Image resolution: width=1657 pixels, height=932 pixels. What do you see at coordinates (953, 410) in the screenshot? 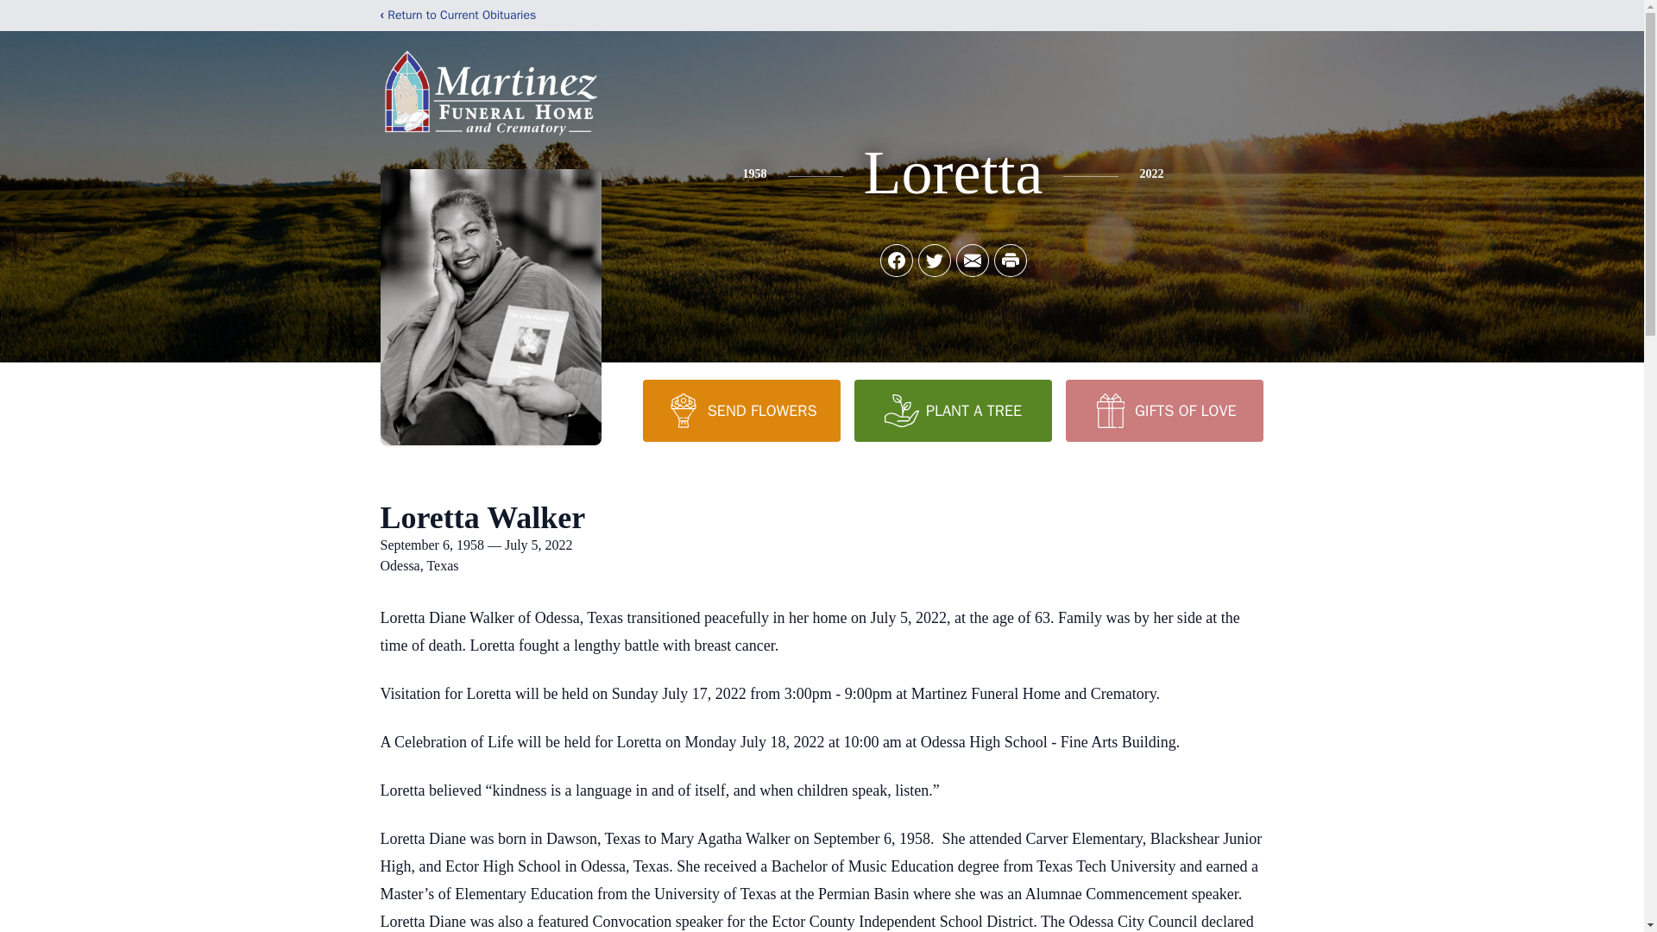
I see `PLANT A TREE` at bounding box center [953, 410].